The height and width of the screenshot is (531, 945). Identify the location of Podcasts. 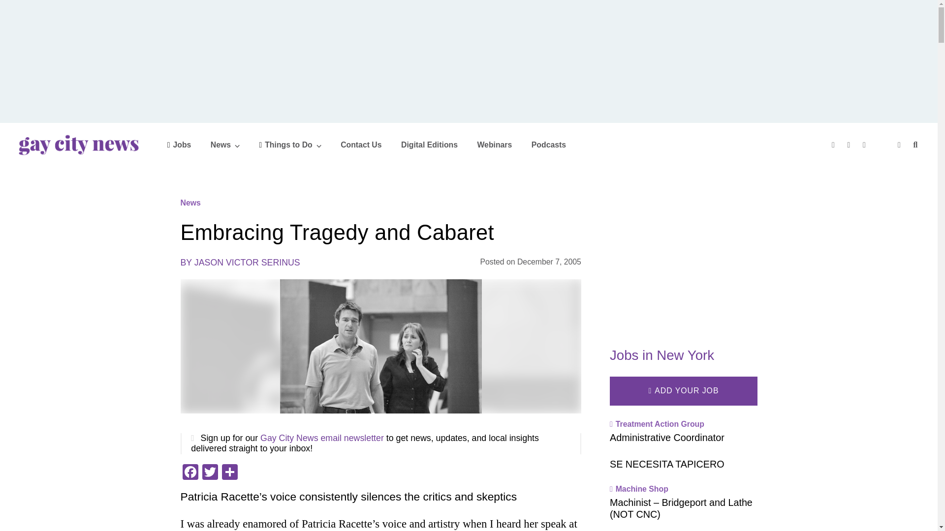
(548, 145).